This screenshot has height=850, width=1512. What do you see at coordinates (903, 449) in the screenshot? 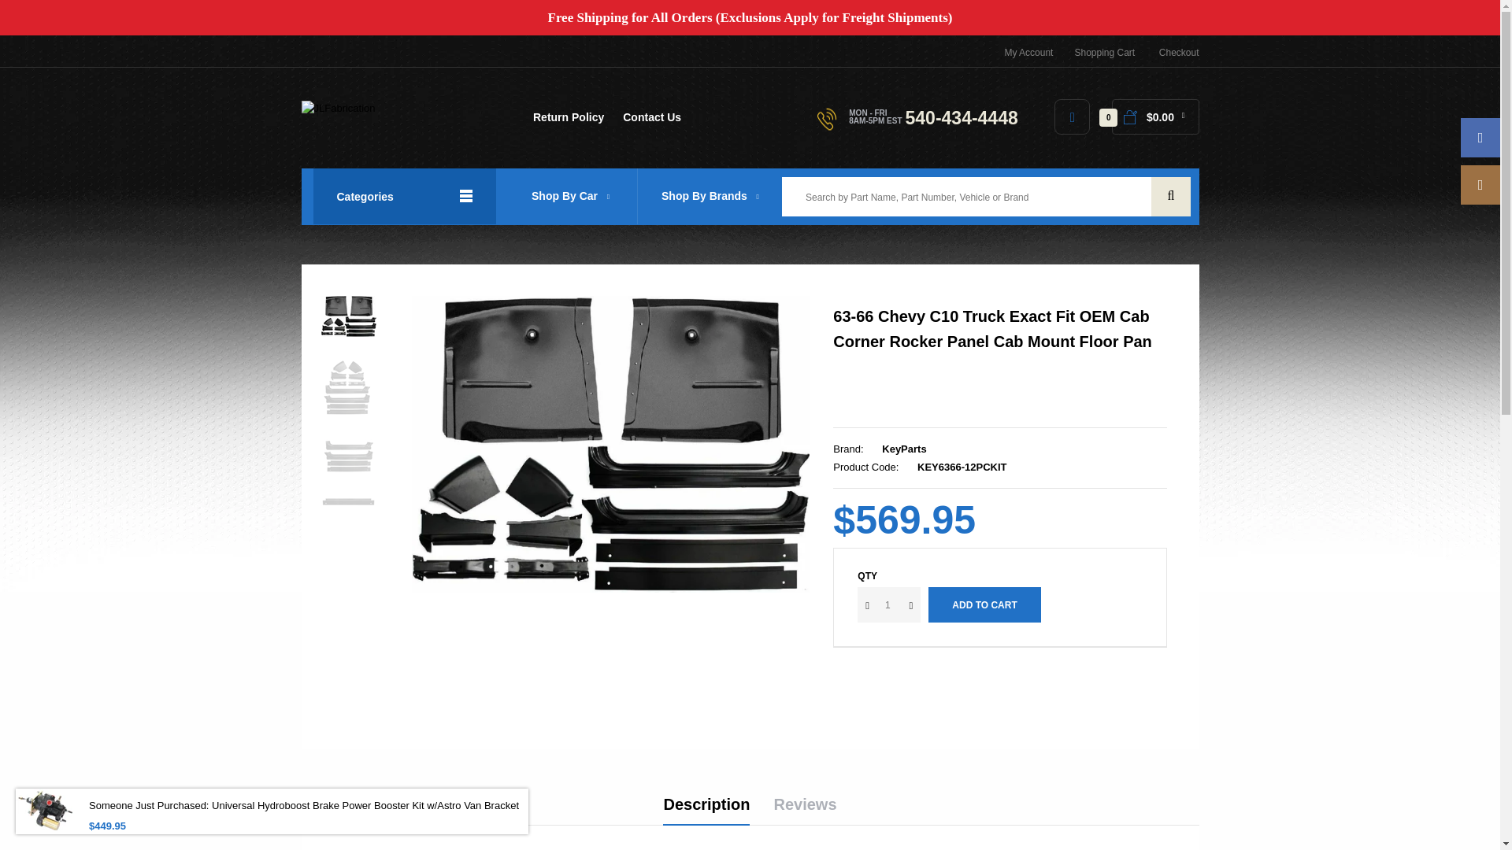
I see `KeyParts` at bounding box center [903, 449].